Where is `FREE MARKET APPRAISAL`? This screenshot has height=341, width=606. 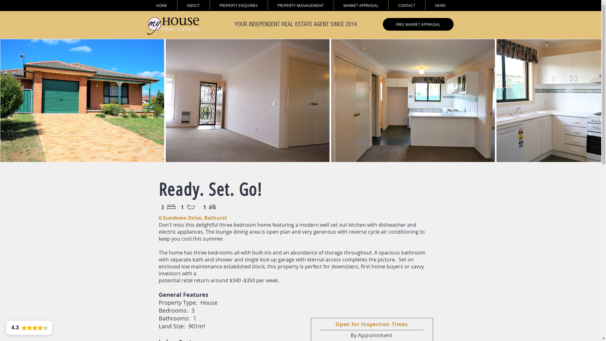 FREE MARKET APPRAISAL is located at coordinates (418, 24).